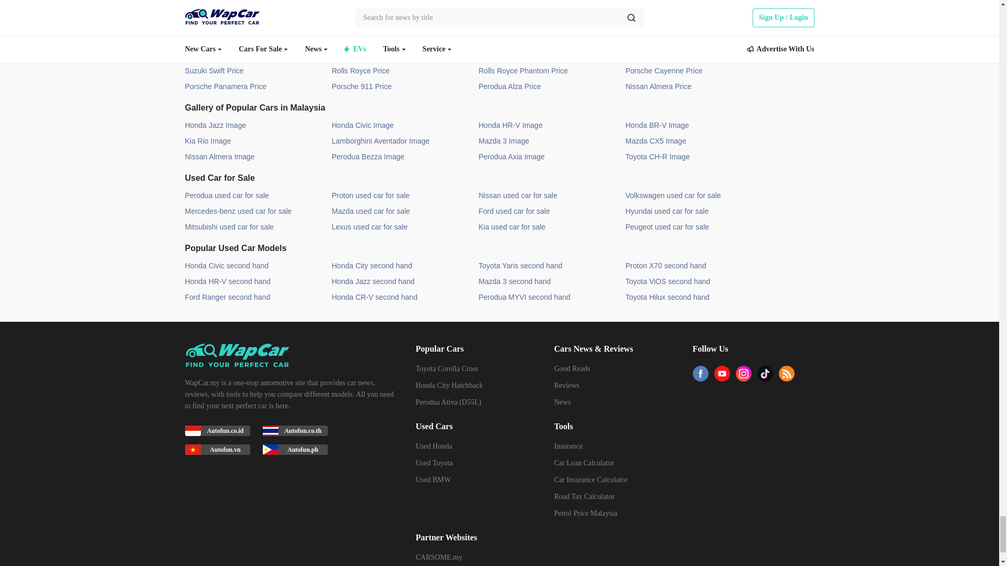 The height and width of the screenshot is (566, 1007). I want to click on youtube, so click(722, 376).